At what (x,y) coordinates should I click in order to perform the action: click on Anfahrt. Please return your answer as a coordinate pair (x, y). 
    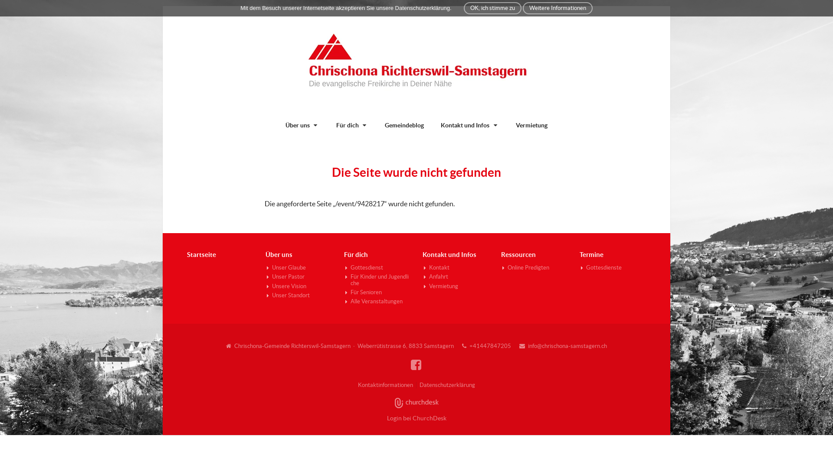
    Looking at the image, I should click on (456, 277).